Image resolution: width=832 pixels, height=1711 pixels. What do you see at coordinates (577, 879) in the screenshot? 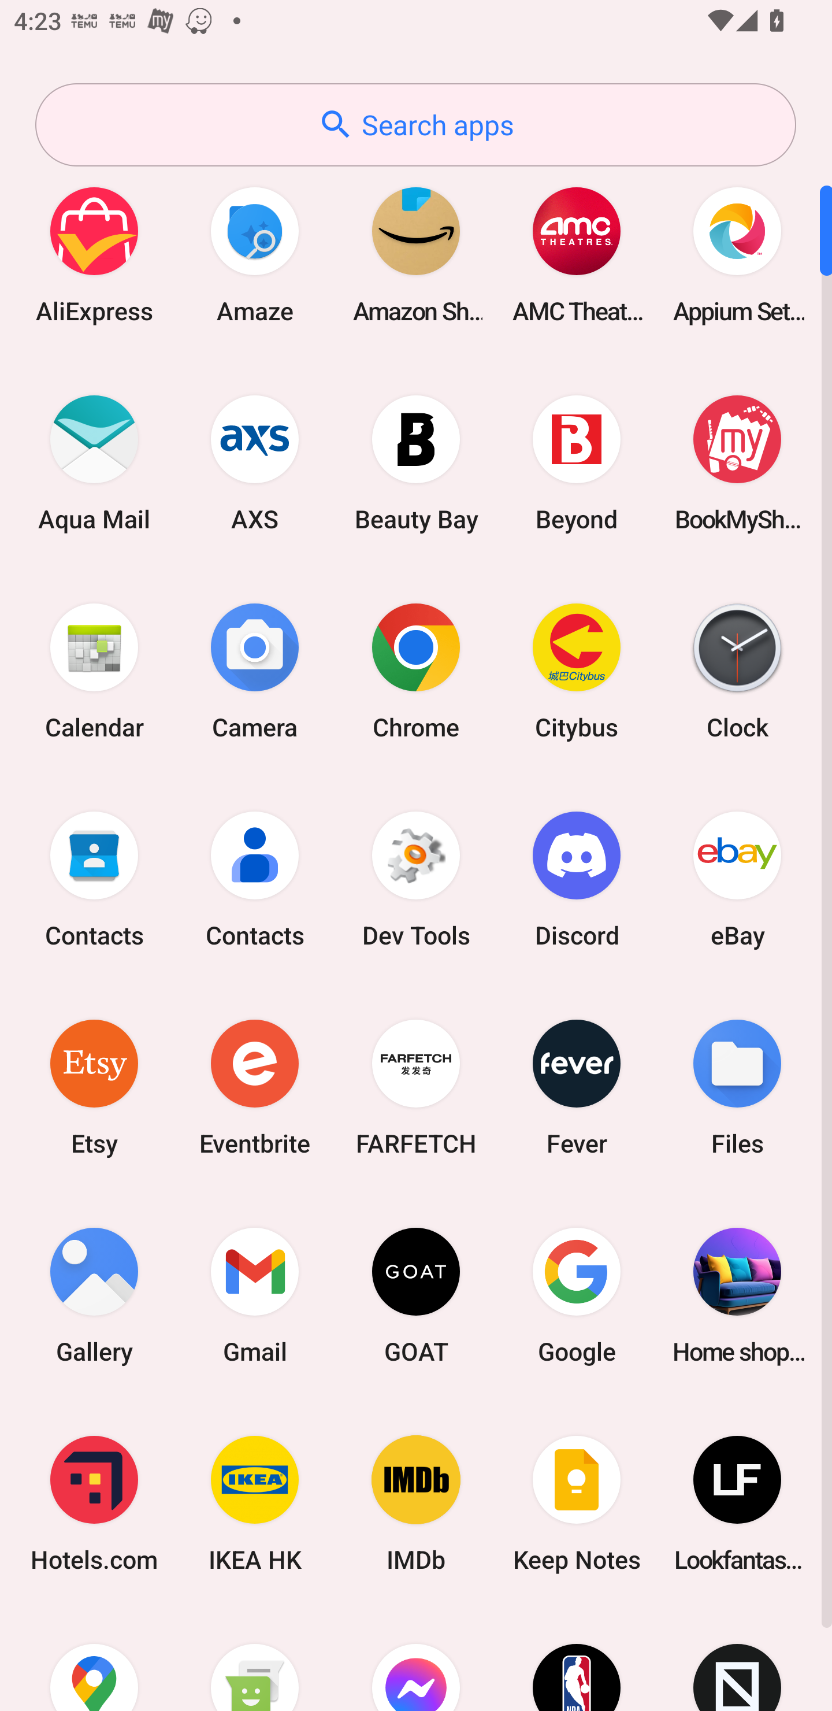
I see `Discord` at bounding box center [577, 879].